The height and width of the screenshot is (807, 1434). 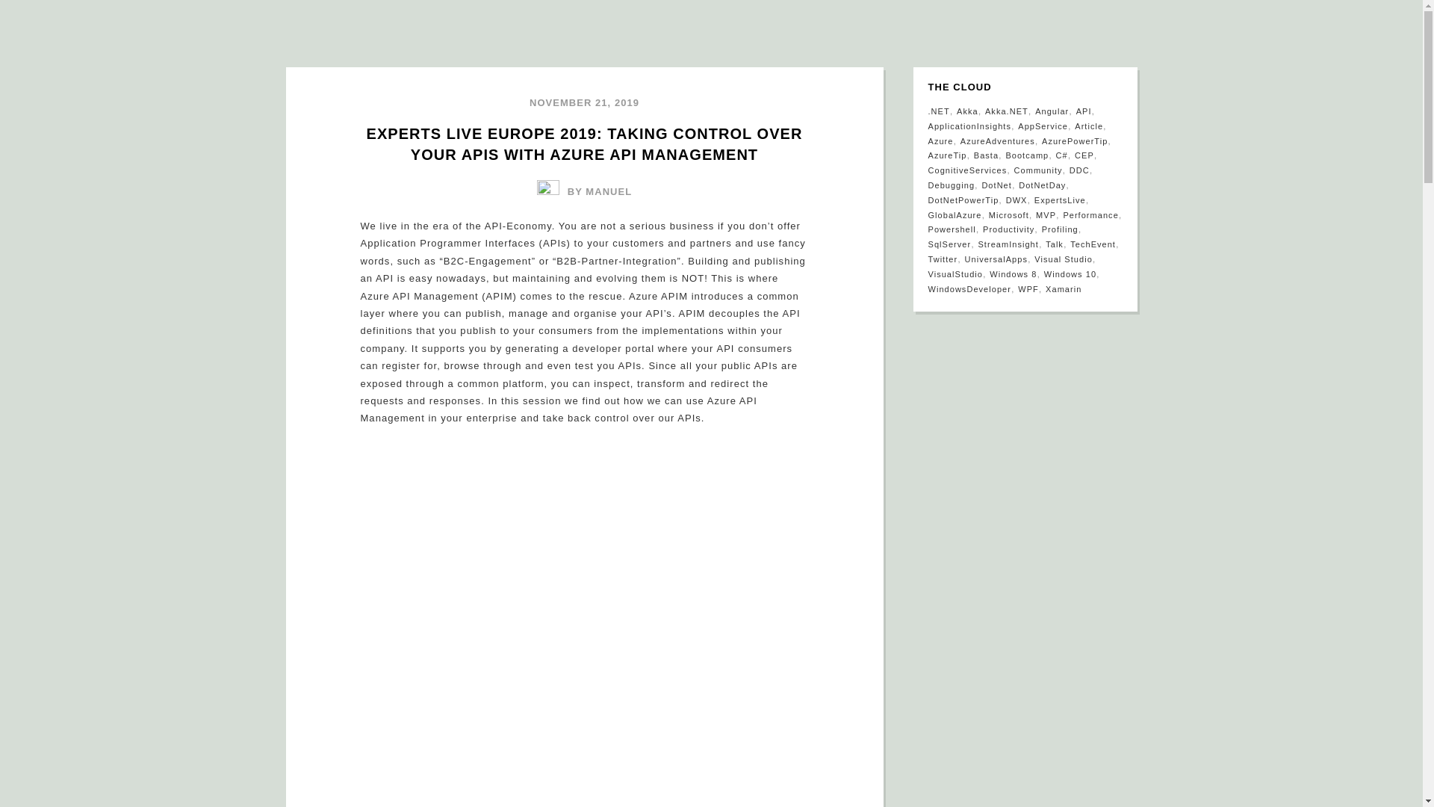 What do you see at coordinates (998, 140) in the screenshot?
I see `AzureAdventures` at bounding box center [998, 140].